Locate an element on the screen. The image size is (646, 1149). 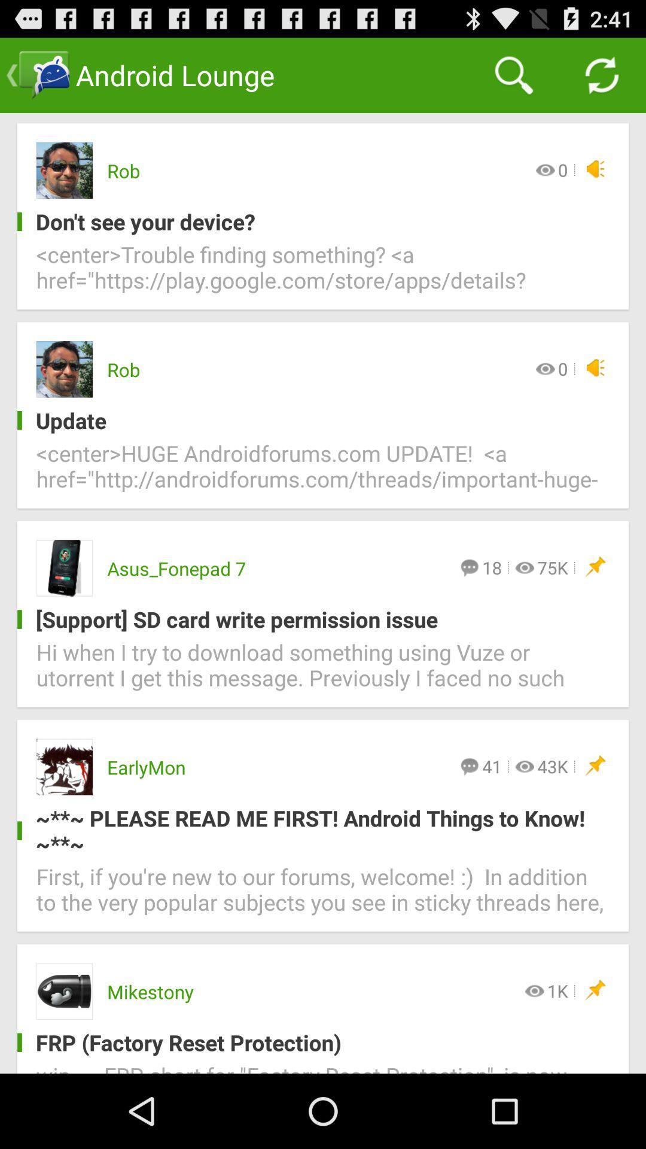
select the wip frp short is located at coordinates (323, 1066).